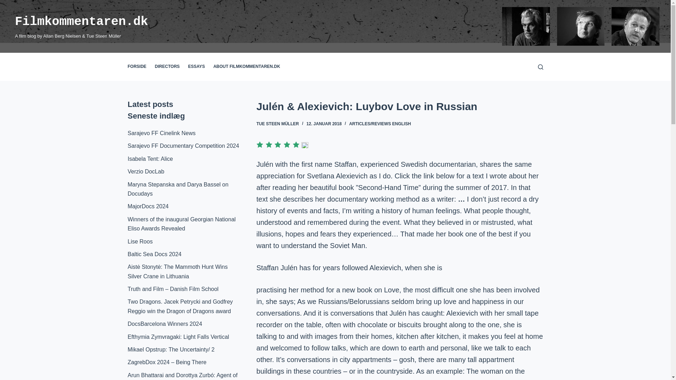  I want to click on DIRECTORS, so click(167, 67).